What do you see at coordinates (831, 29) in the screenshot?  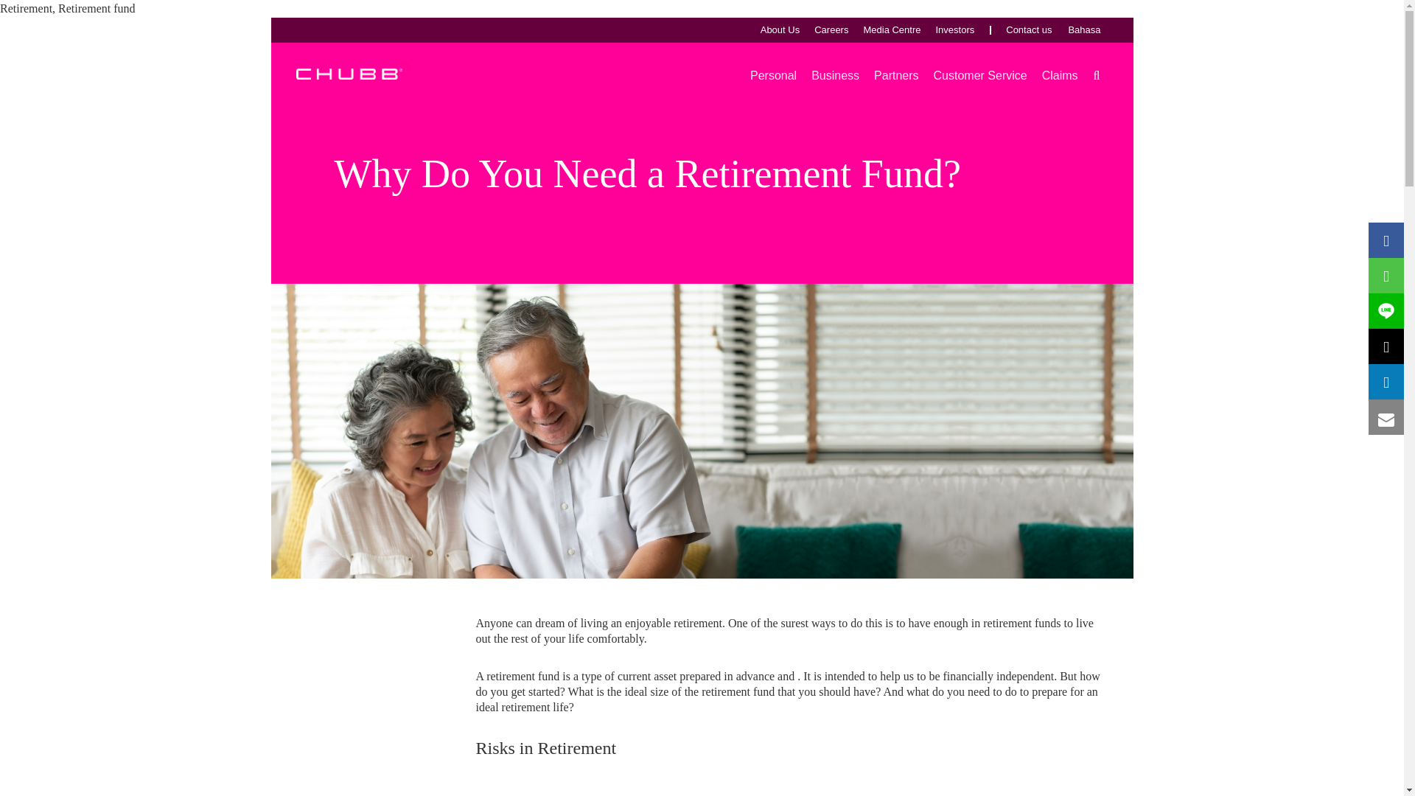 I see `Careers` at bounding box center [831, 29].